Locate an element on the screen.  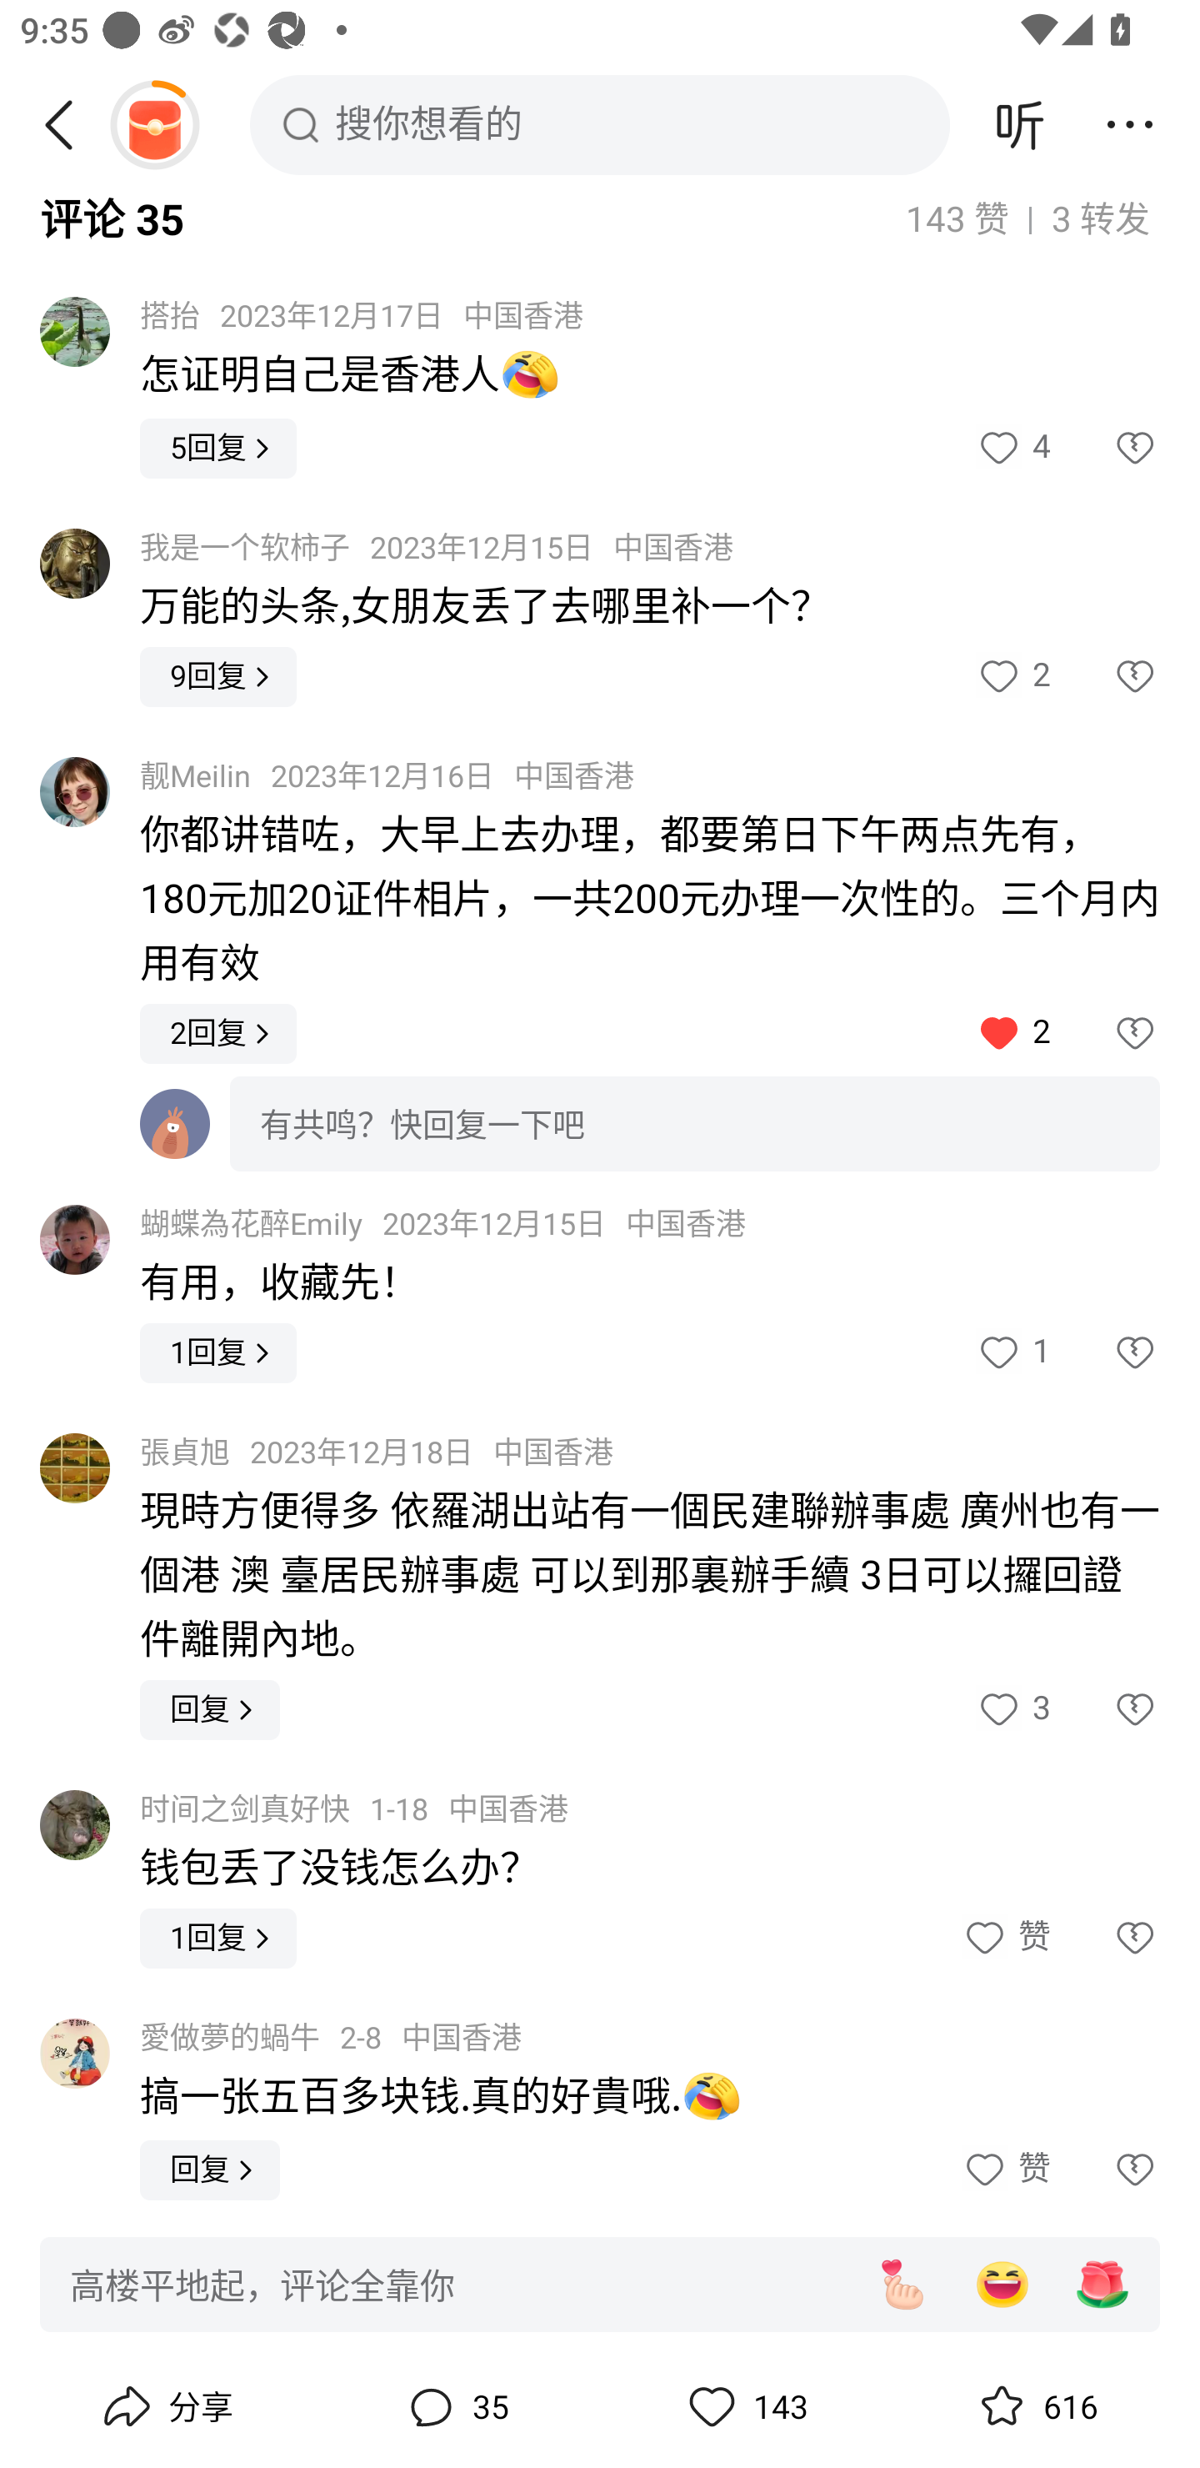
2回复 is located at coordinates (218, 1034).